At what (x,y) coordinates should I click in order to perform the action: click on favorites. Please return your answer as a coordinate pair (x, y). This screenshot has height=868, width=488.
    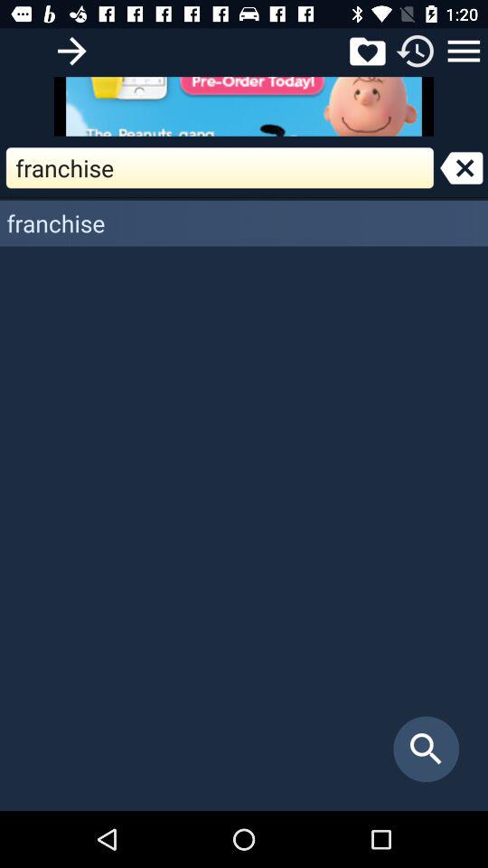
    Looking at the image, I should click on (367, 51).